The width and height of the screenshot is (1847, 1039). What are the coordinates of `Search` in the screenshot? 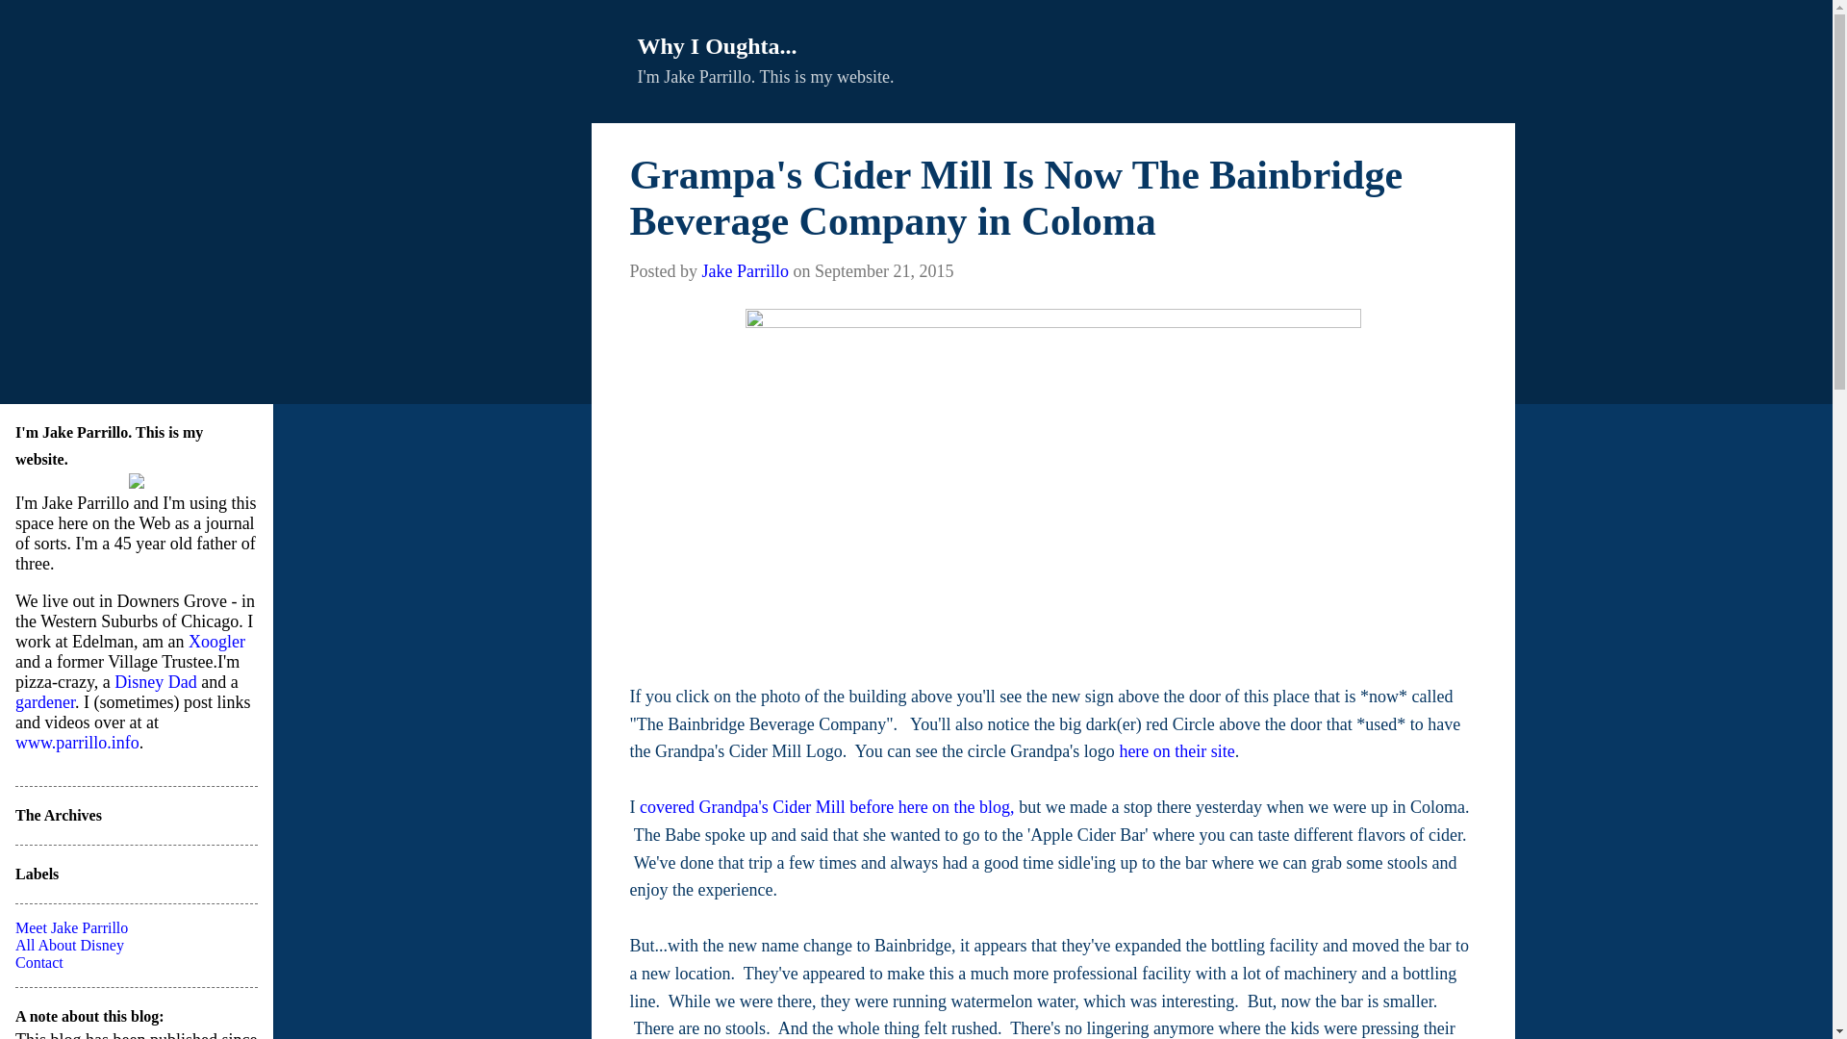 It's located at (43, 23).